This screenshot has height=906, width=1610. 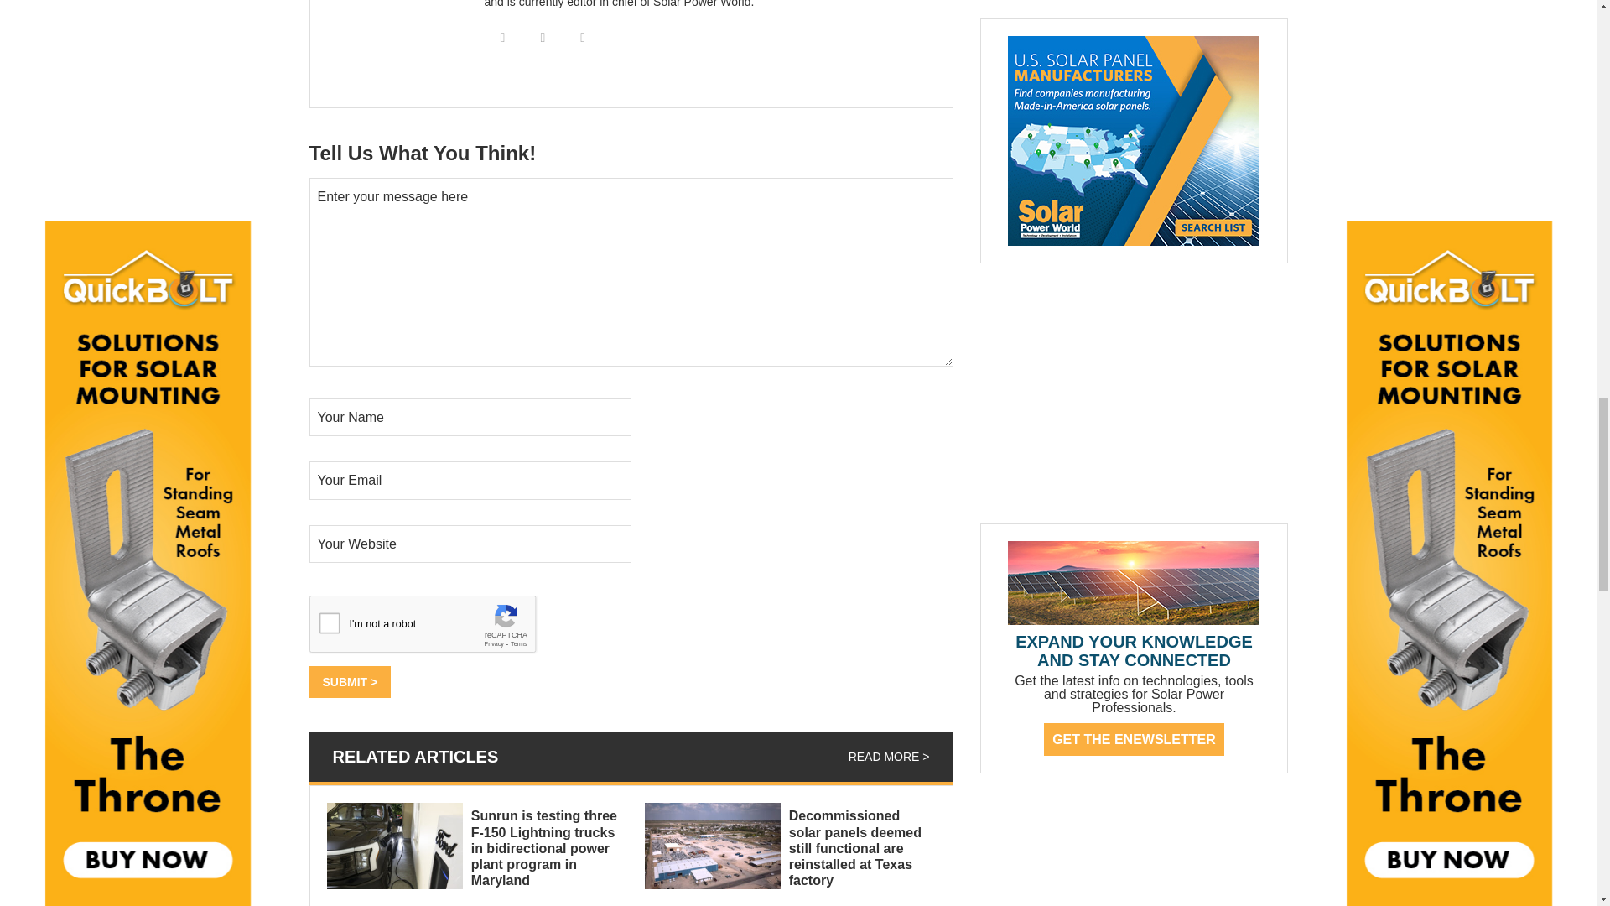 What do you see at coordinates (1133, 393) in the screenshot?
I see `3rd party ad content` at bounding box center [1133, 393].